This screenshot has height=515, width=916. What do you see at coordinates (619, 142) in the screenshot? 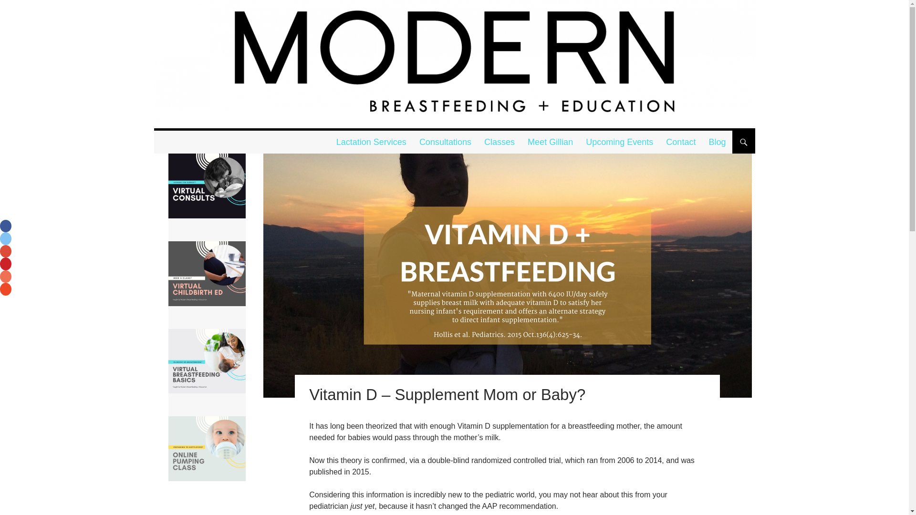
I see `Upcoming Events` at bounding box center [619, 142].